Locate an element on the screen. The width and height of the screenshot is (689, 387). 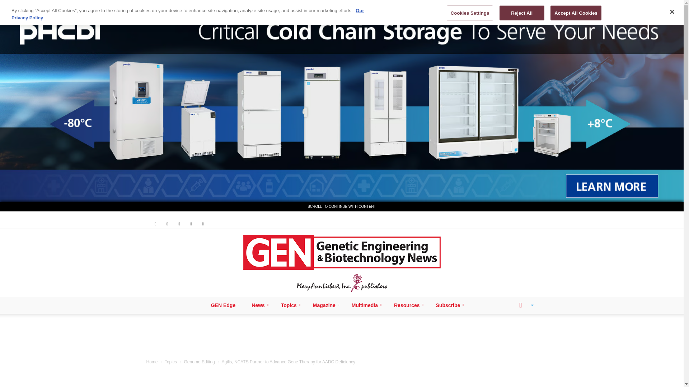
Twitter is located at coordinates (191, 224).